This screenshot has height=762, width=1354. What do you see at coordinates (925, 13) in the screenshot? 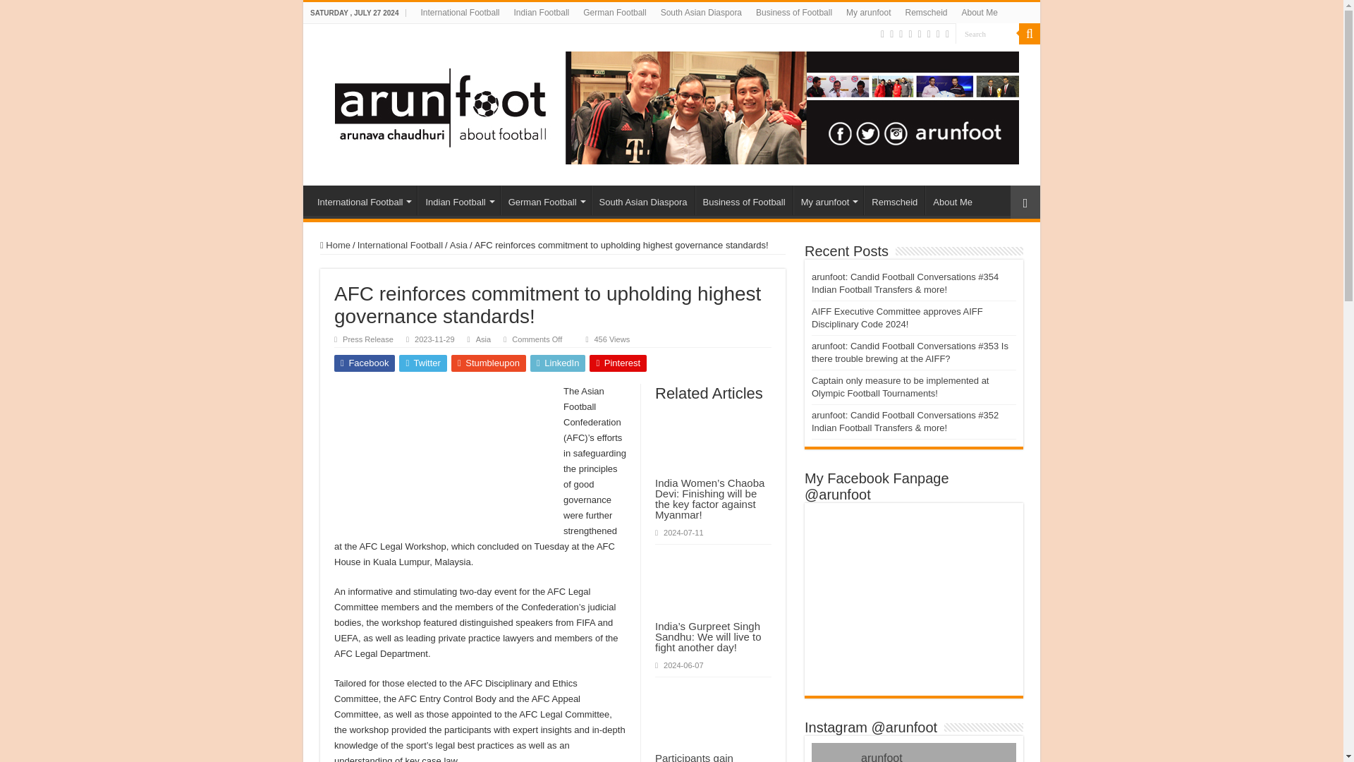
I see `Remscheid` at bounding box center [925, 13].